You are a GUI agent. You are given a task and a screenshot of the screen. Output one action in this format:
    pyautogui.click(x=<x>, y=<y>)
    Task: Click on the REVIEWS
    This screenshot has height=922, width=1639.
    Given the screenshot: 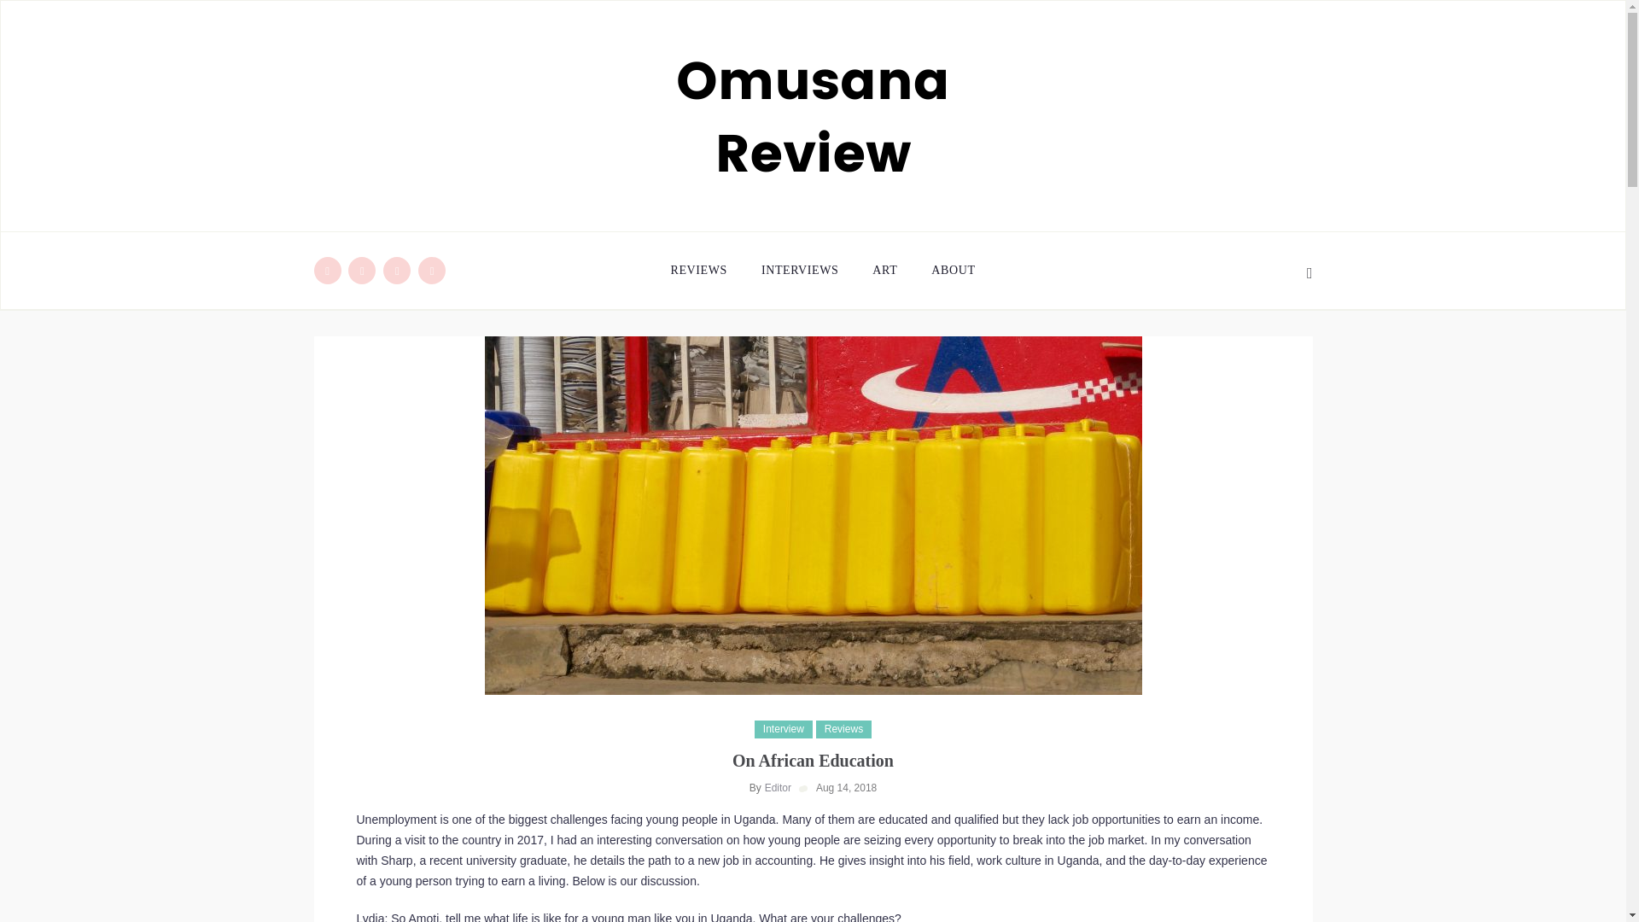 What is the action you would take?
    pyautogui.click(x=707, y=270)
    